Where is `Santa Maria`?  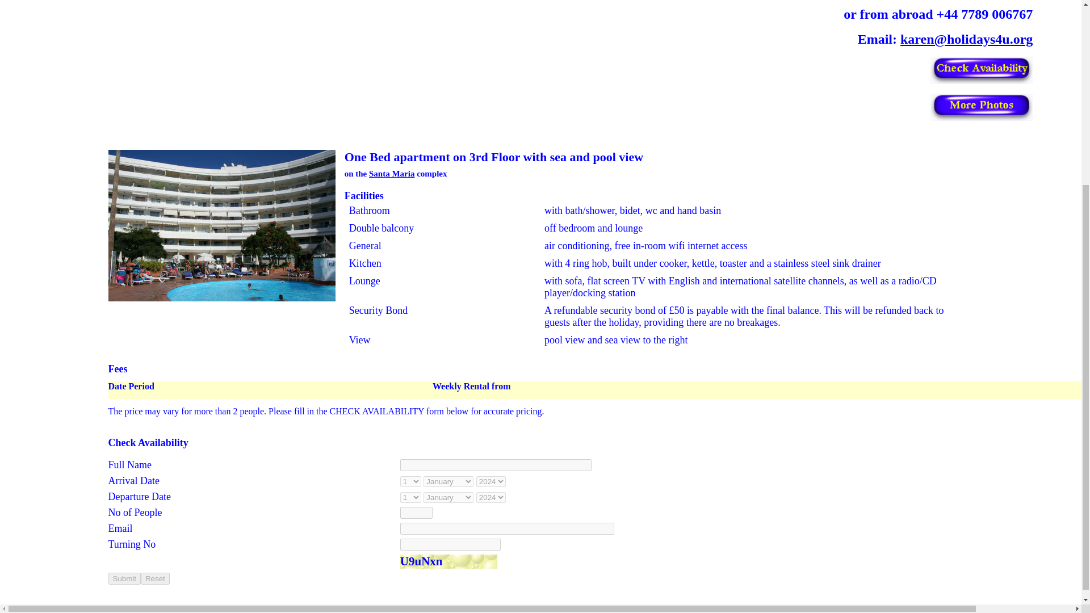 Santa Maria is located at coordinates (392, 174).